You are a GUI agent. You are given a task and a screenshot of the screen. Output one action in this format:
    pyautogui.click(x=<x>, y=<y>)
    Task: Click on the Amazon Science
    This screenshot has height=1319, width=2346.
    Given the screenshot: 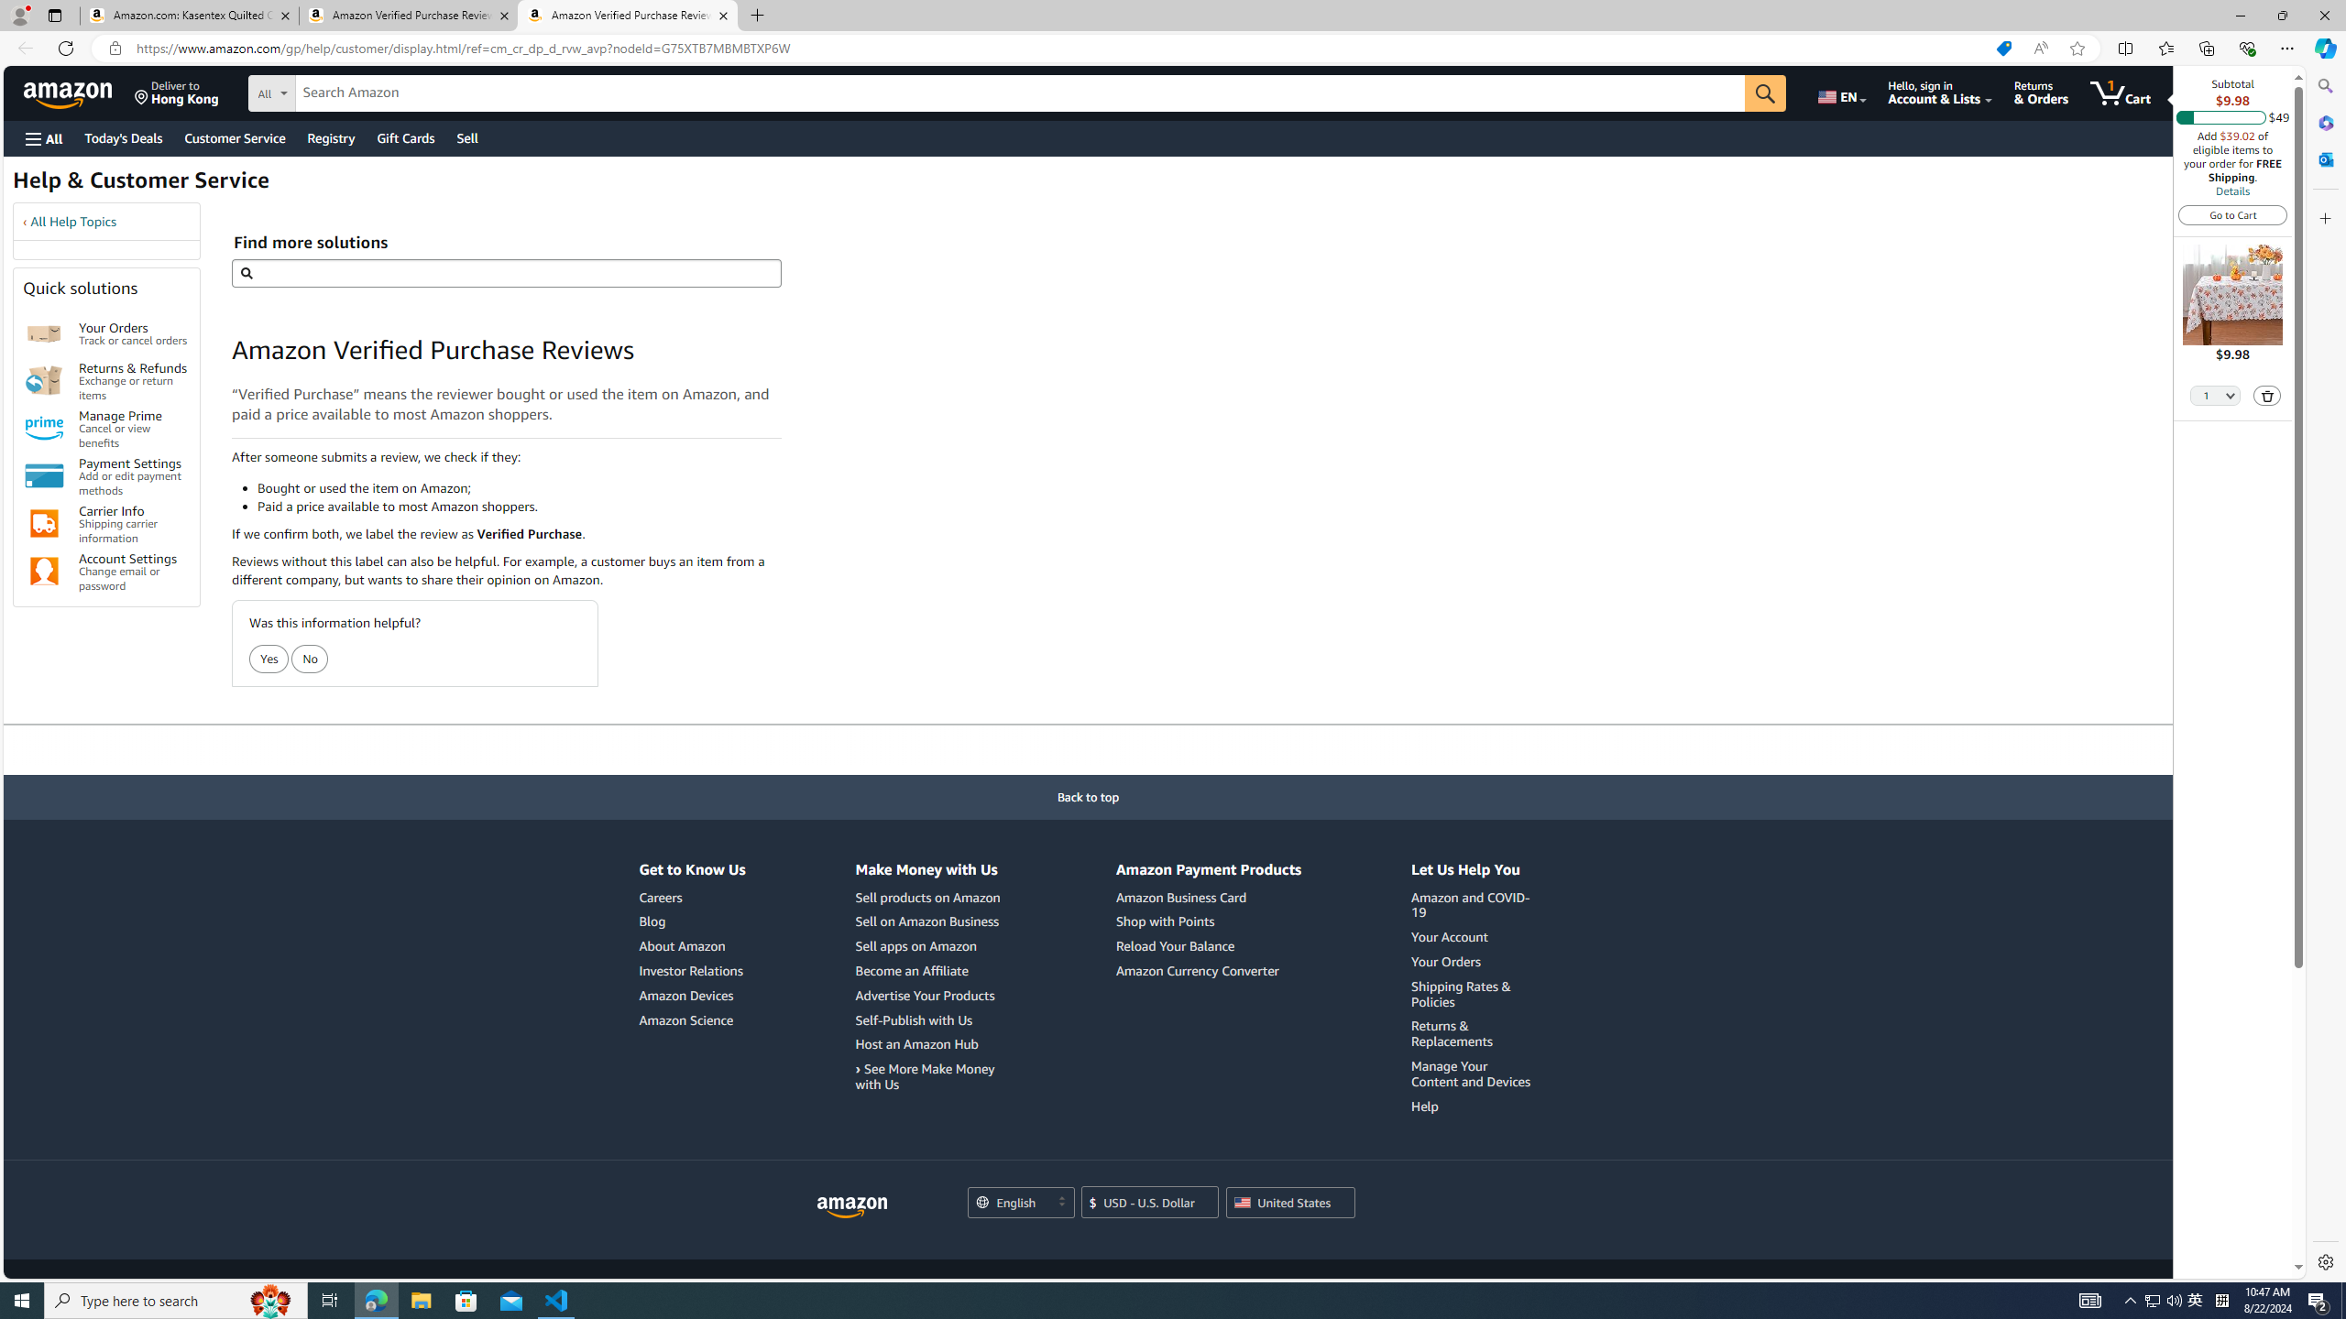 What is the action you would take?
    pyautogui.click(x=692, y=1020)
    